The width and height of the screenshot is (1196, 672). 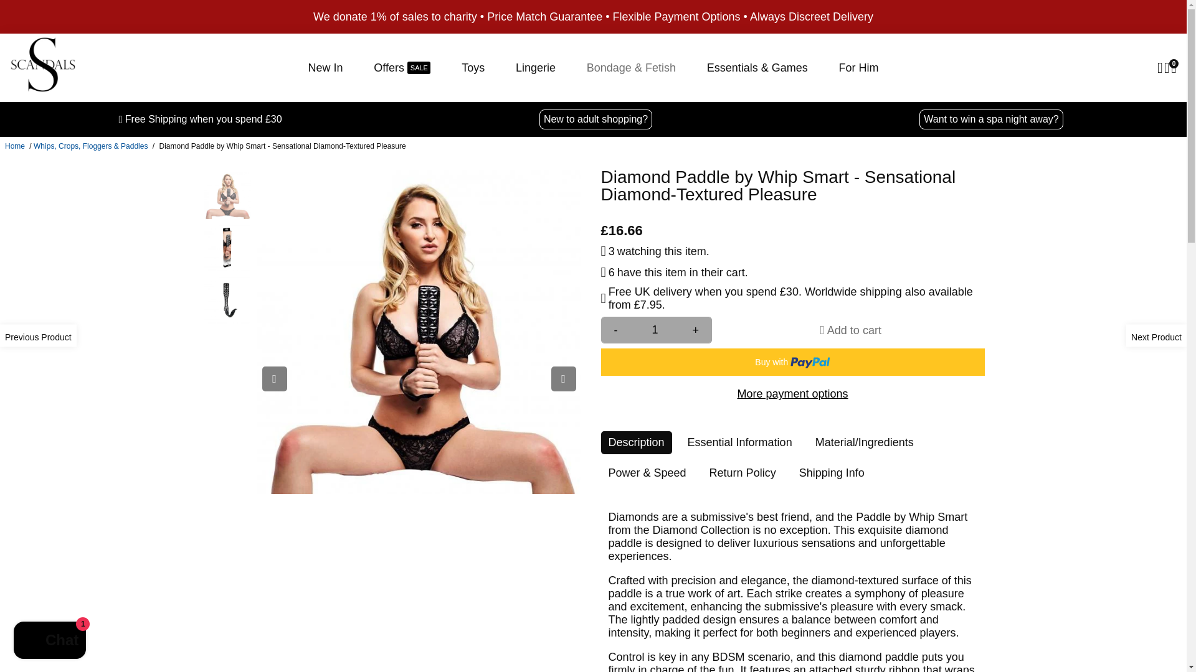 What do you see at coordinates (473, 68) in the screenshot?
I see `Toys` at bounding box center [473, 68].